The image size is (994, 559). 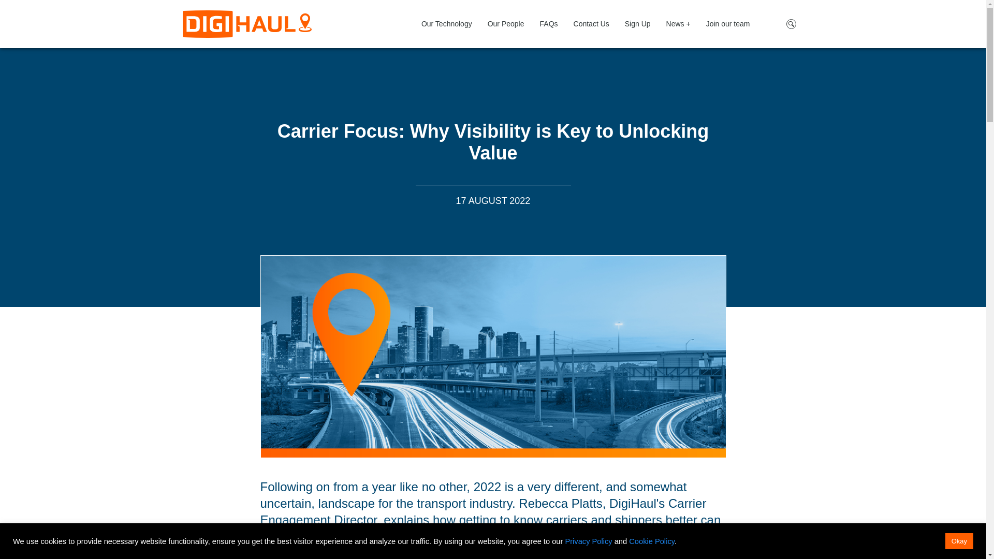 What do you see at coordinates (506, 24) in the screenshot?
I see `Our People` at bounding box center [506, 24].